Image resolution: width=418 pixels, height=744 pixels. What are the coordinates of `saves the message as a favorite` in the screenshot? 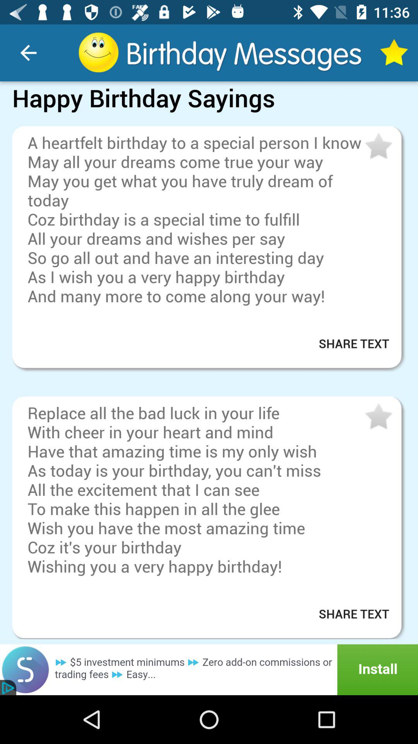 It's located at (378, 146).